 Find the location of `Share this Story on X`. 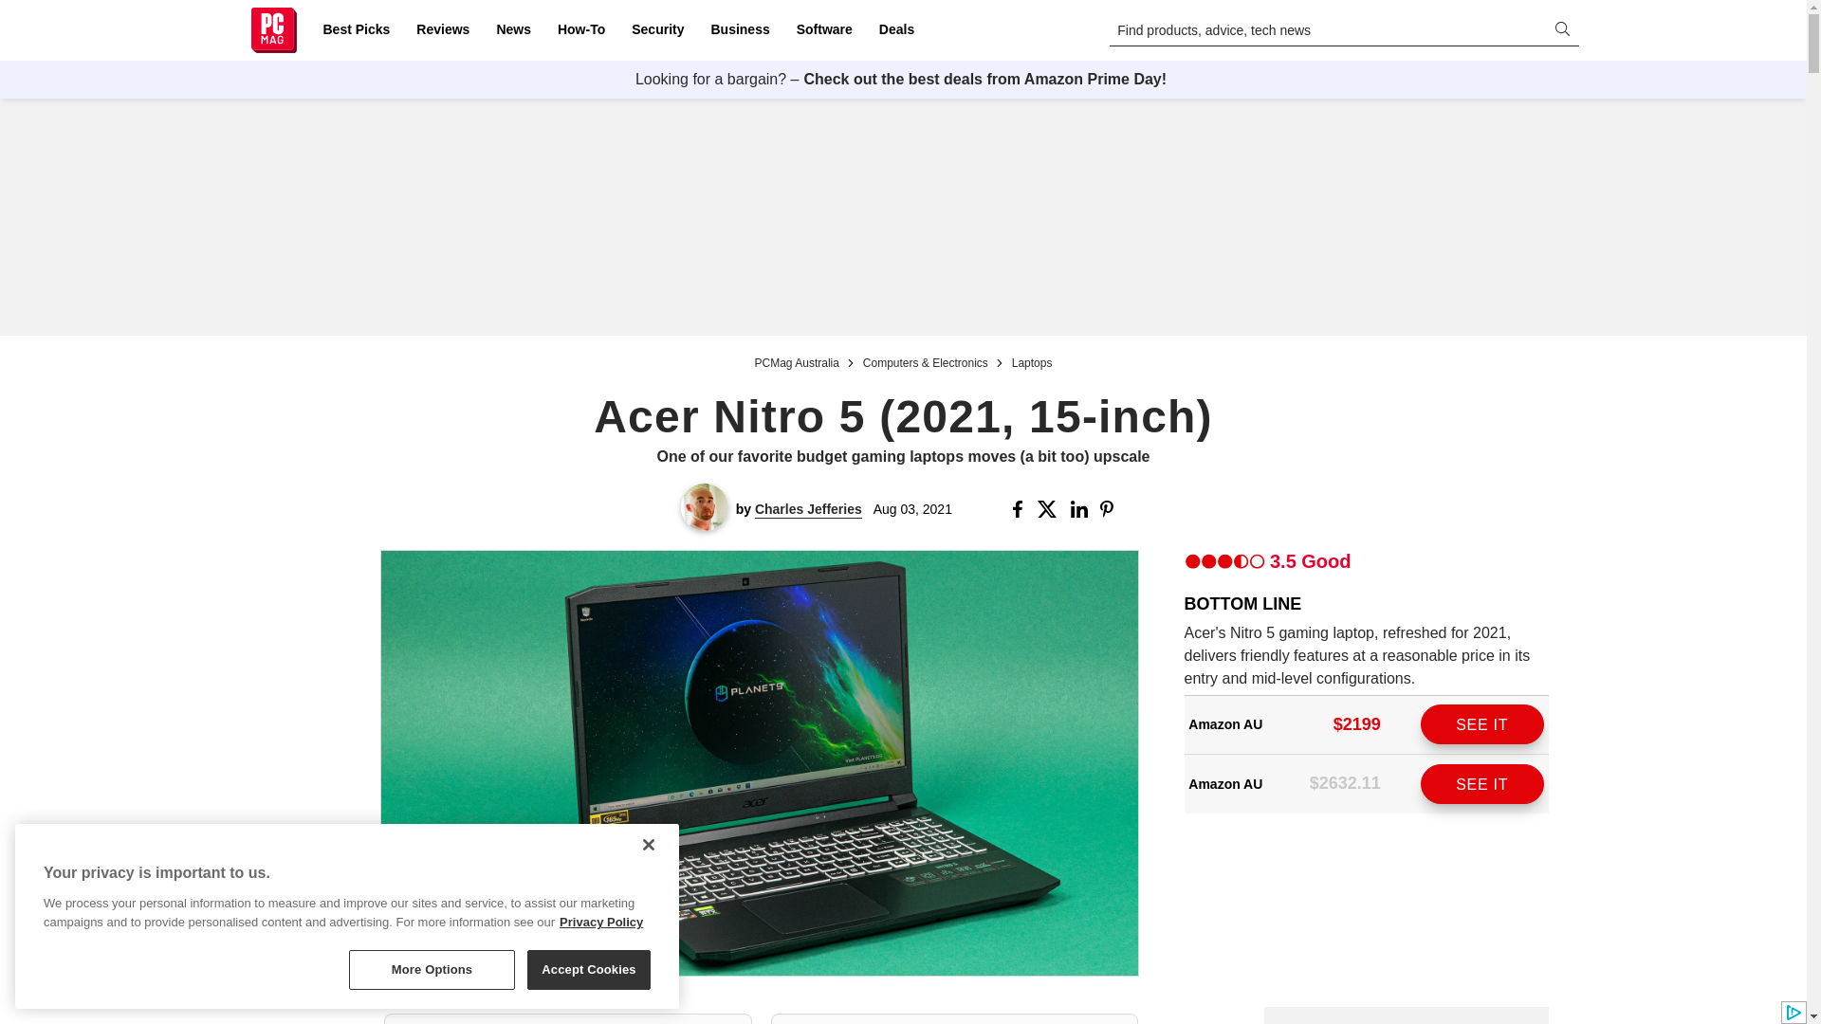

Share this Story on X is located at coordinates (1051, 509).